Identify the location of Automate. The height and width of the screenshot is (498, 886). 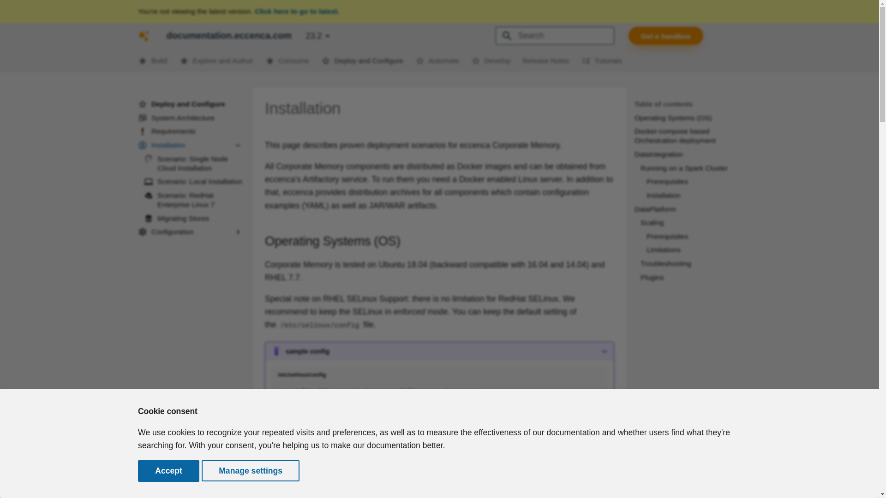
(437, 60).